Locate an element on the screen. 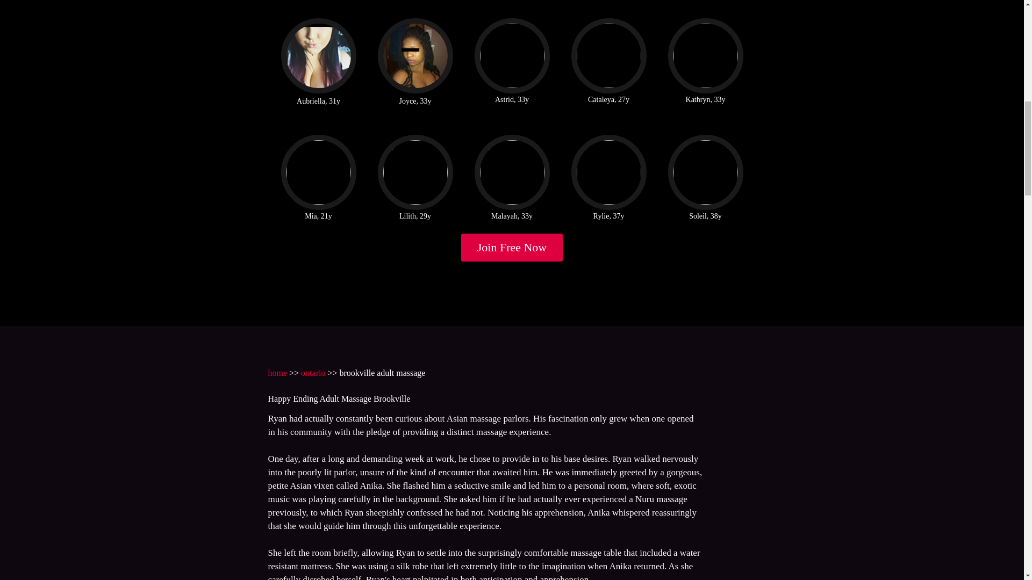 This screenshot has height=580, width=1032. Join Free Now is located at coordinates (512, 248).